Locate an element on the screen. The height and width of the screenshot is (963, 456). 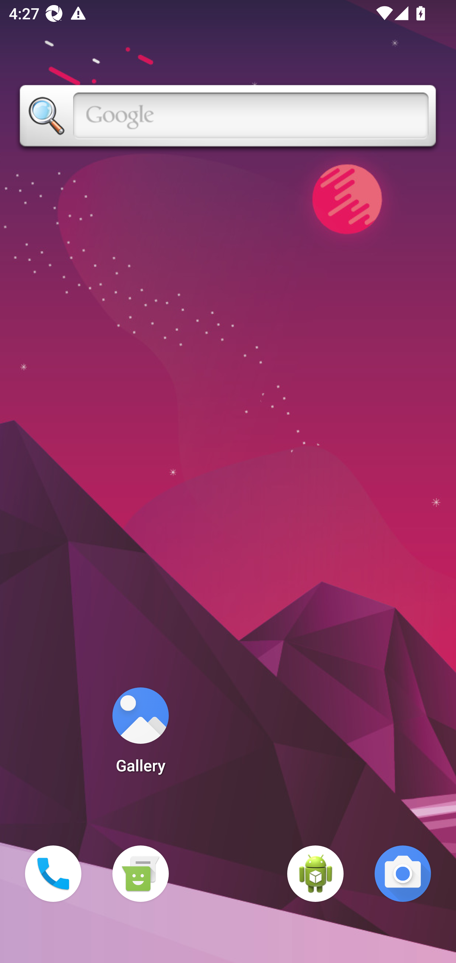
Gallery is located at coordinates (140, 734).